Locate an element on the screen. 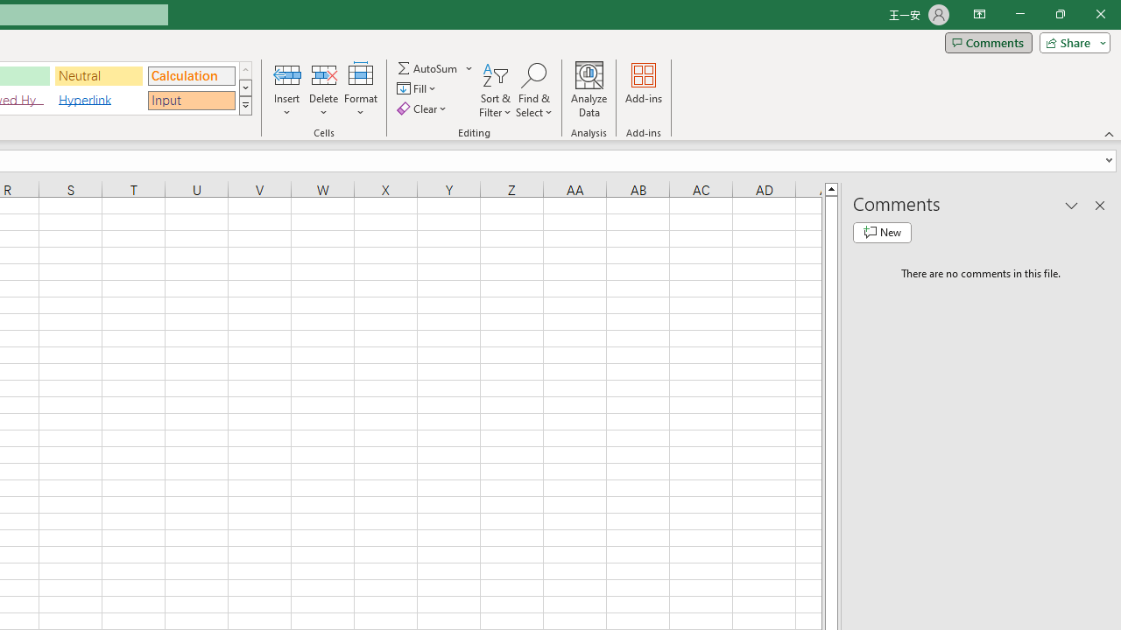 Image resolution: width=1121 pixels, height=630 pixels. Delete Cells... is located at coordinates (324, 73).